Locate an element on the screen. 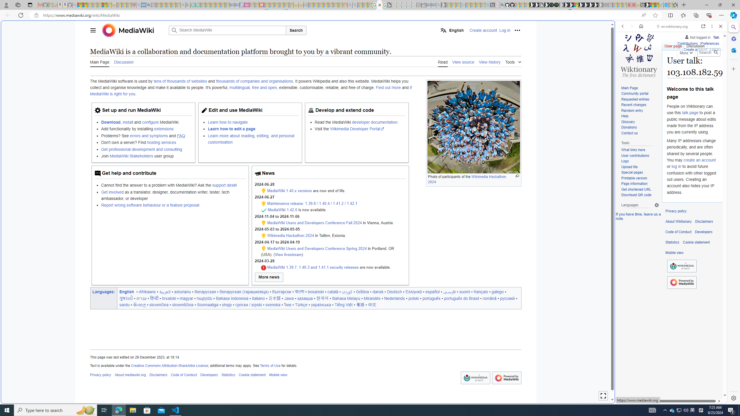  Powered by MediaWiki is located at coordinates (682, 282).